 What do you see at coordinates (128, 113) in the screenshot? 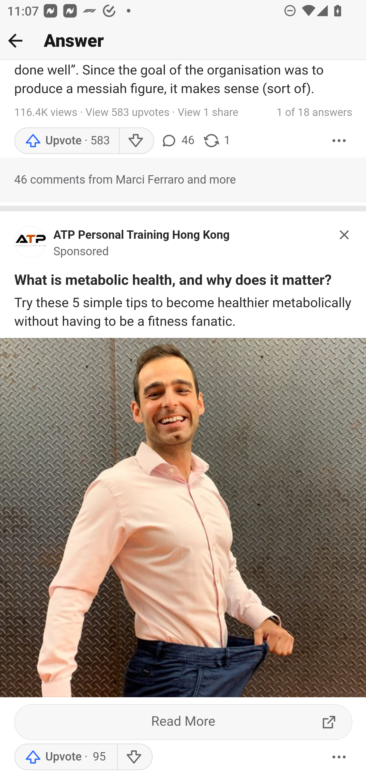
I see `View 583 upvotes` at bounding box center [128, 113].